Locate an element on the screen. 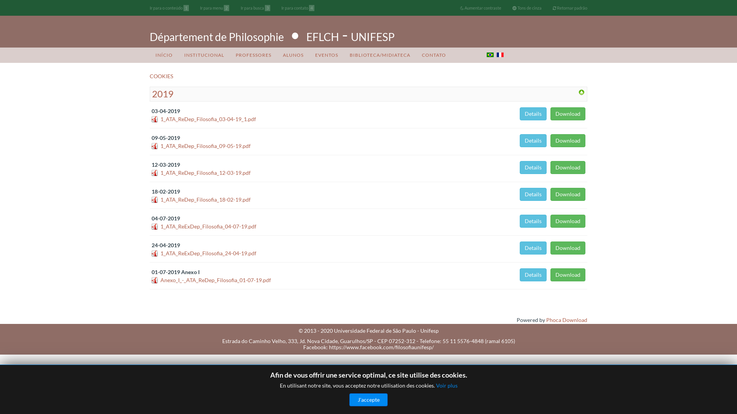 The image size is (737, 414). 1_ATA_ReDep_Filosofia_03-04-19_1.pdf is located at coordinates (208, 119).